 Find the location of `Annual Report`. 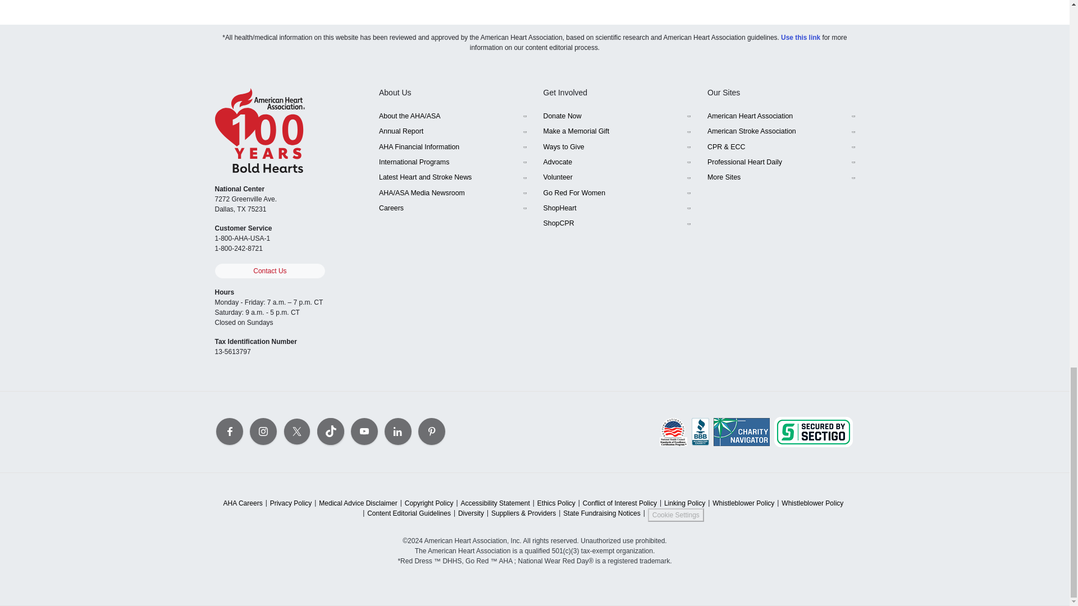

Annual Report is located at coordinates (453, 131).